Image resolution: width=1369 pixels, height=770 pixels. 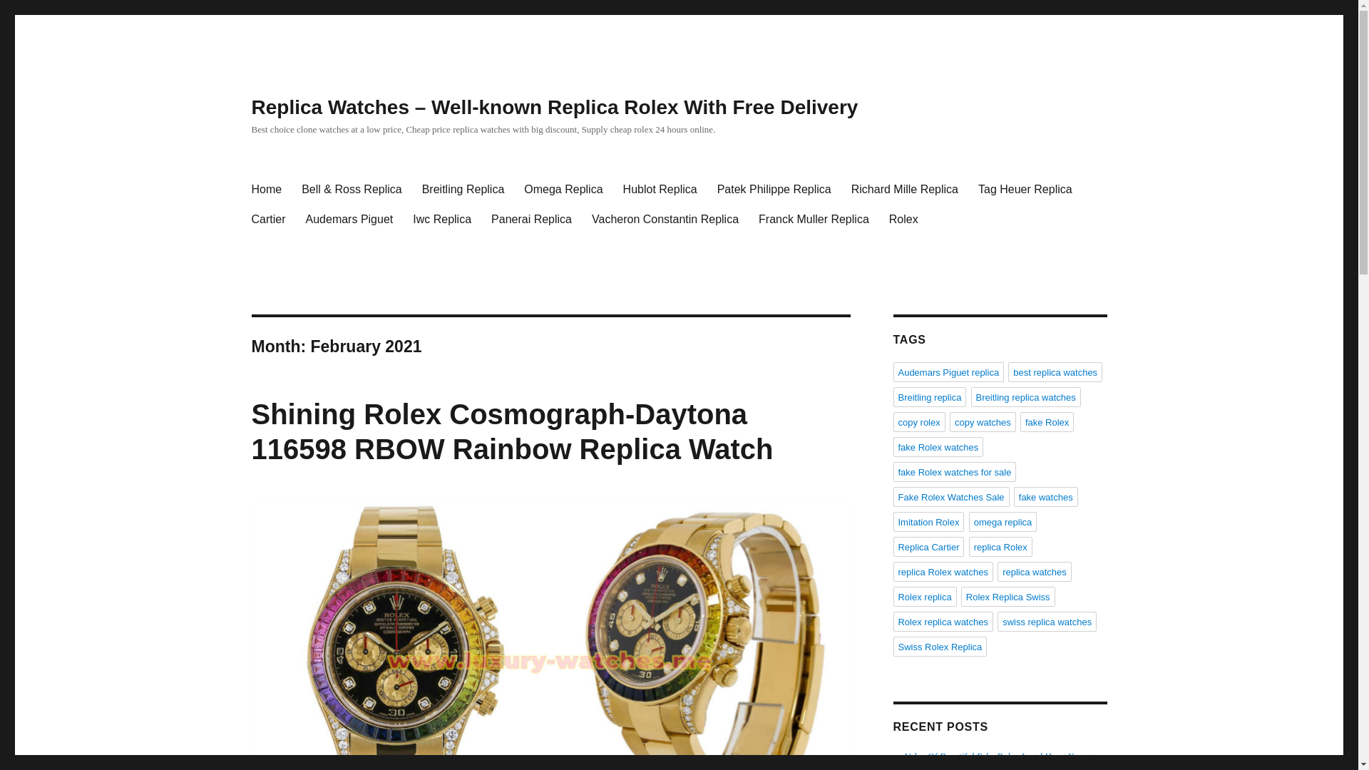 What do you see at coordinates (1025, 397) in the screenshot?
I see `Breitling replica watches` at bounding box center [1025, 397].